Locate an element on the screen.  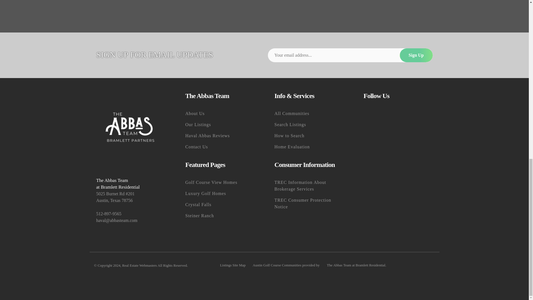
512-897-9565 is located at coordinates (130, 214).